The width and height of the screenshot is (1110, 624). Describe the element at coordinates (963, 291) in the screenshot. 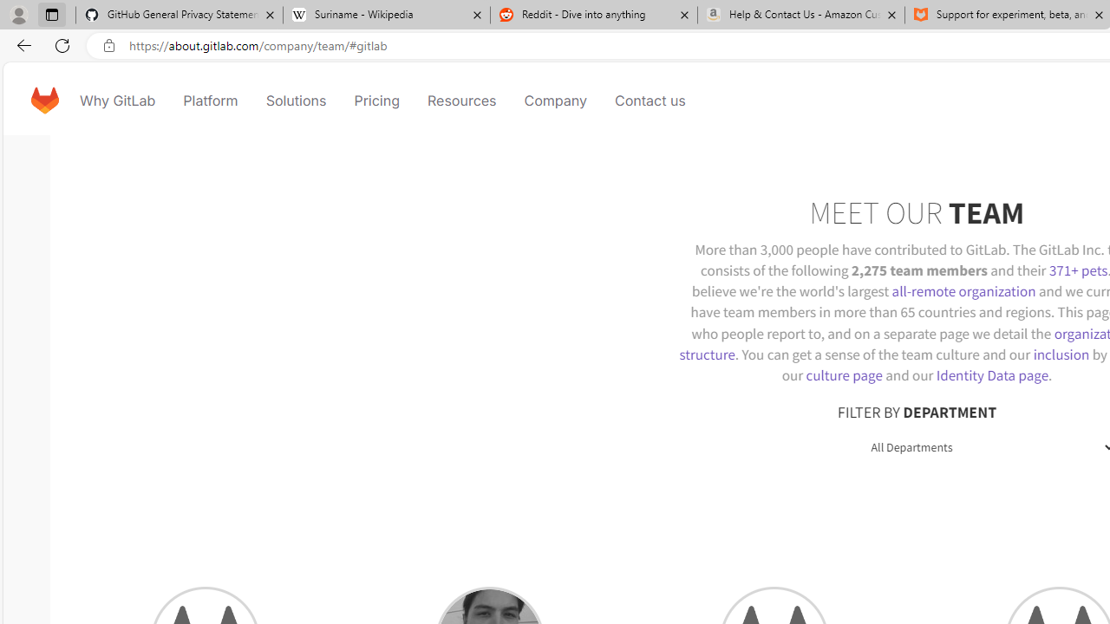

I see `all-remote organization` at that location.